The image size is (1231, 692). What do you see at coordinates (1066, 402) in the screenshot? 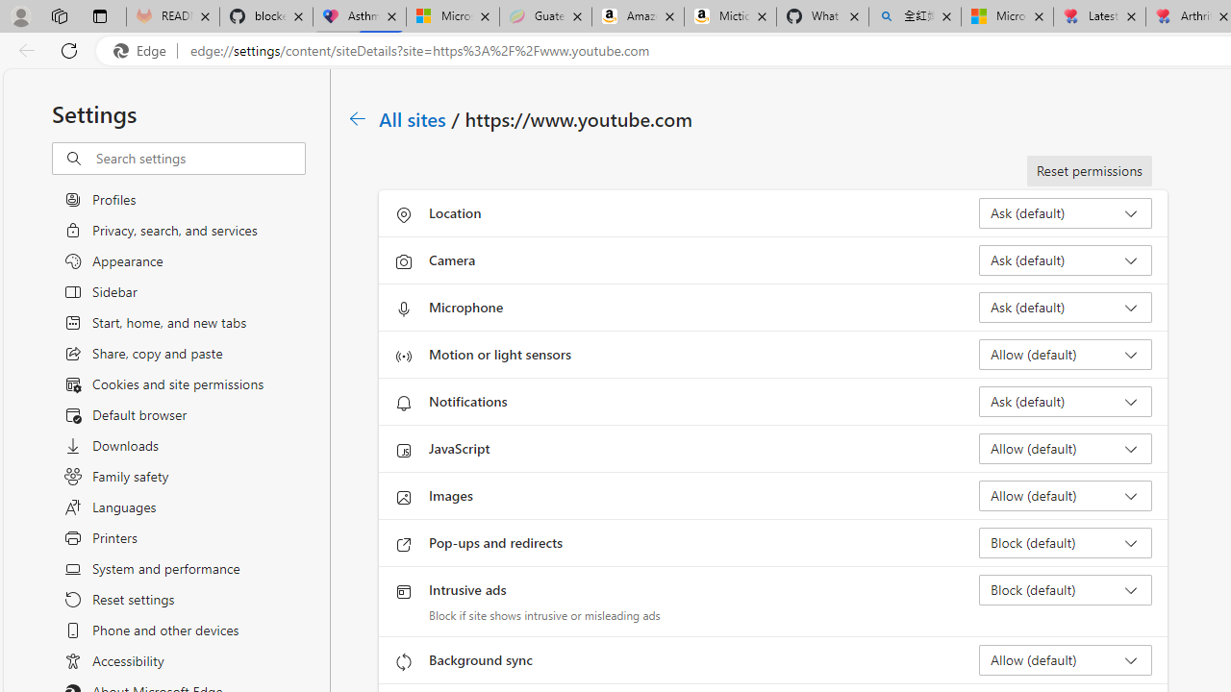
I see `Notifications Ask (default)` at bounding box center [1066, 402].